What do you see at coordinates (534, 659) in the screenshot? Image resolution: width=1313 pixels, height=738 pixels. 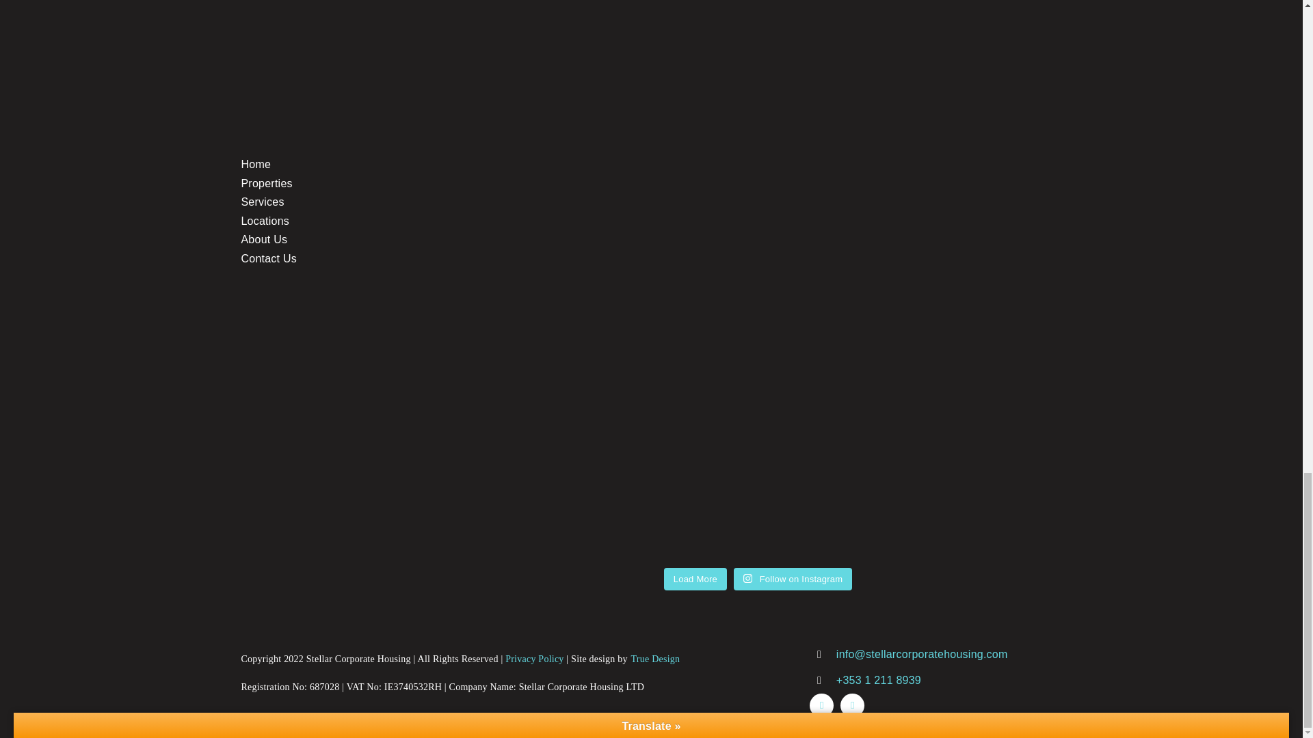 I see `Privacy Policy` at bounding box center [534, 659].